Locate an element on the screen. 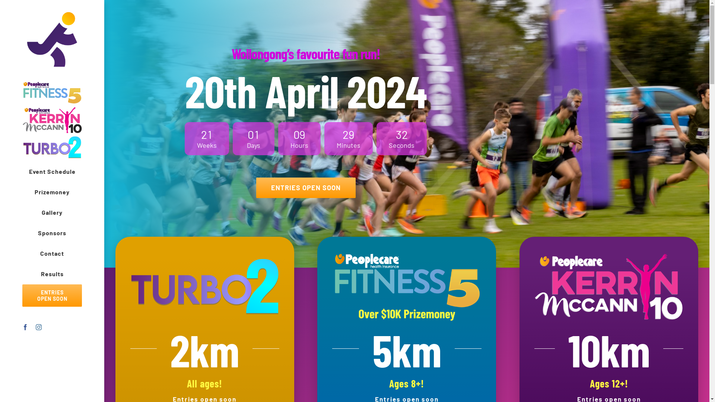 The width and height of the screenshot is (715, 402). Gallery is located at coordinates (52, 213).